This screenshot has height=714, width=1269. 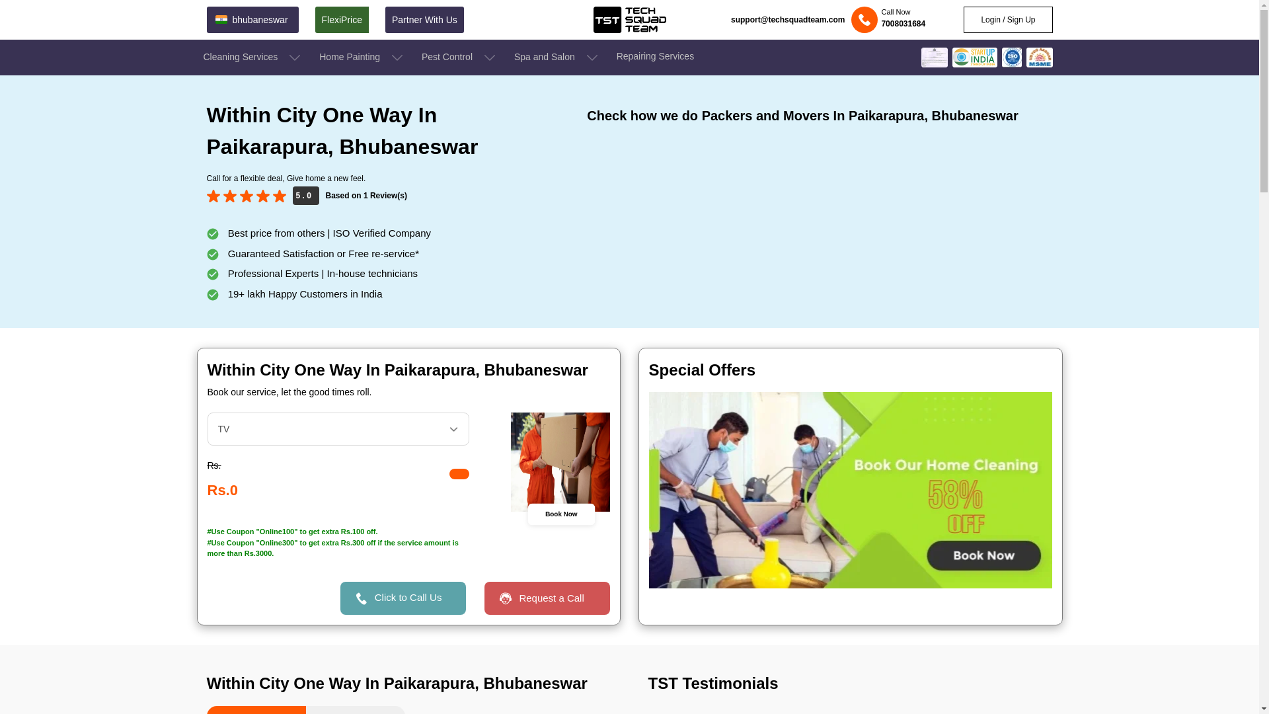 What do you see at coordinates (341, 19) in the screenshot?
I see `FlexiPrice` at bounding box center [341, 19].